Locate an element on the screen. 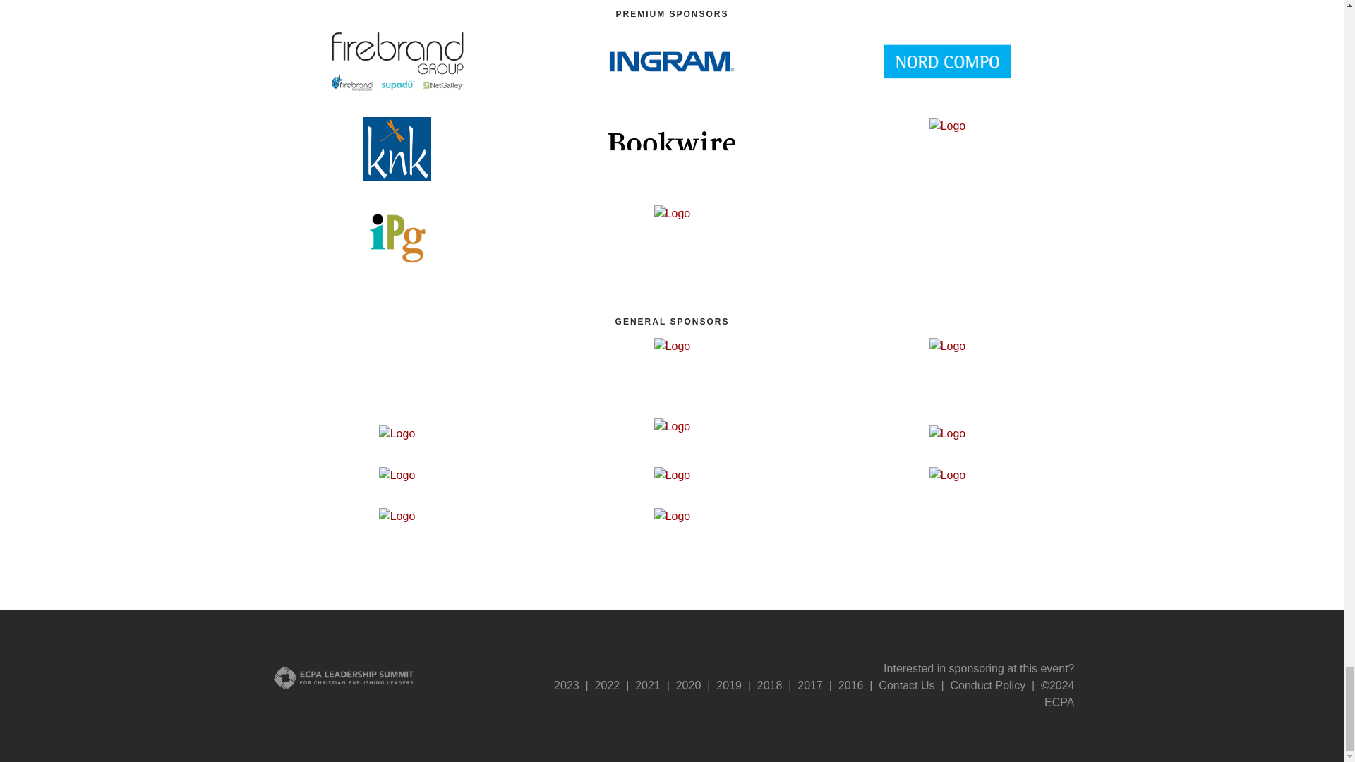 This screenshot has height=762, width=1355. Interested in sponsoring at this event? is located at coordinates (978, 667).